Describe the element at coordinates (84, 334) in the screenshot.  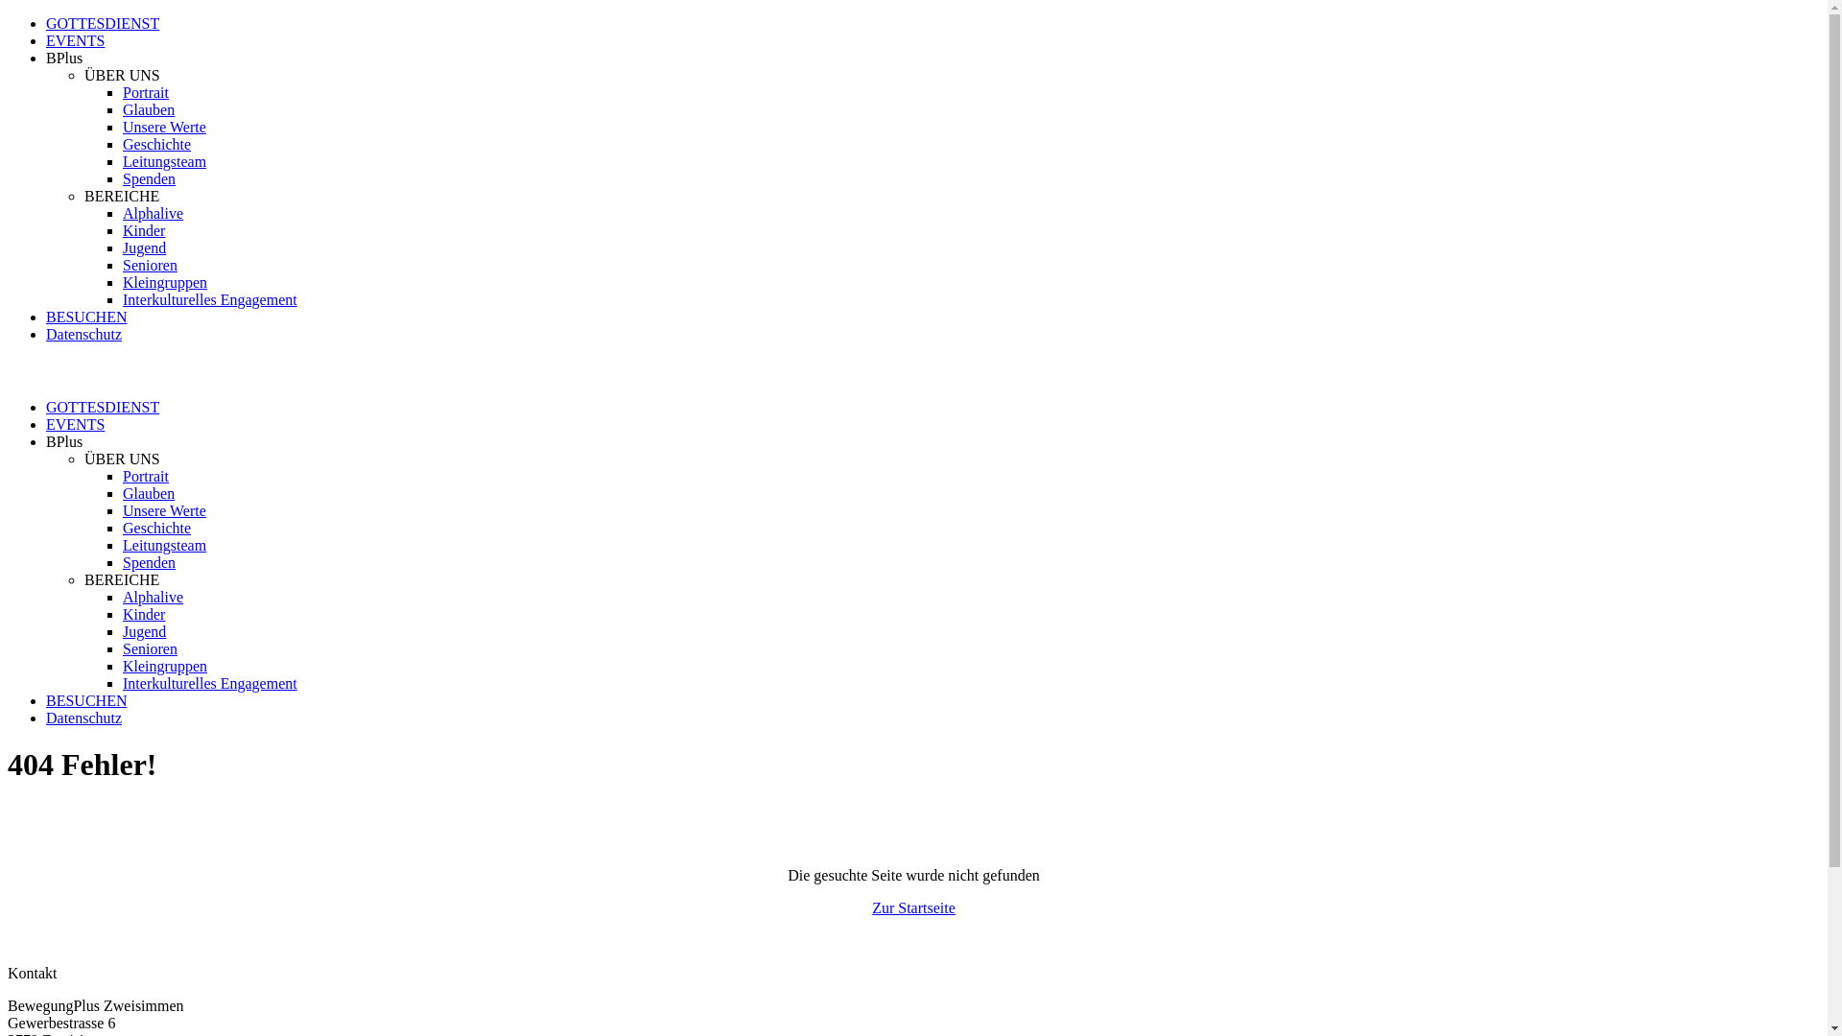
I see `Datenschutz` at that location.